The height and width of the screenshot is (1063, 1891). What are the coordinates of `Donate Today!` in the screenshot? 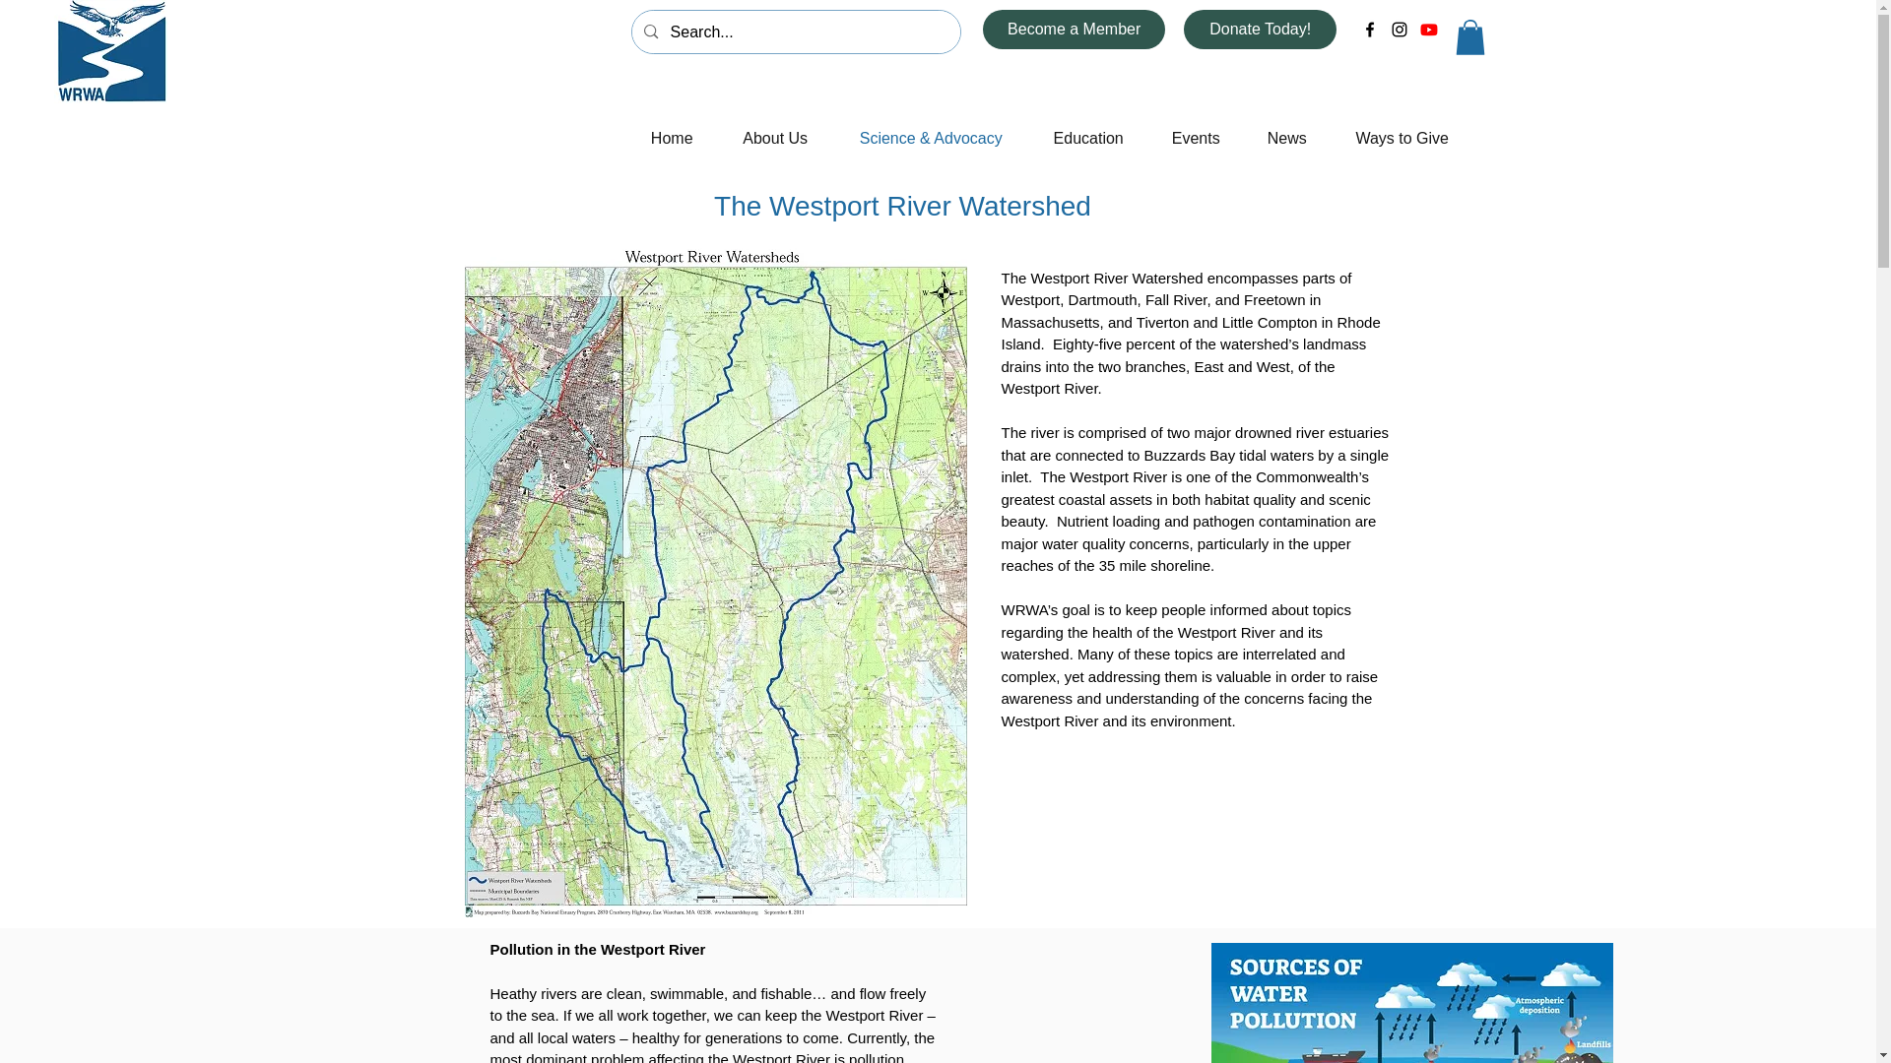 It's located at (1260, 29).